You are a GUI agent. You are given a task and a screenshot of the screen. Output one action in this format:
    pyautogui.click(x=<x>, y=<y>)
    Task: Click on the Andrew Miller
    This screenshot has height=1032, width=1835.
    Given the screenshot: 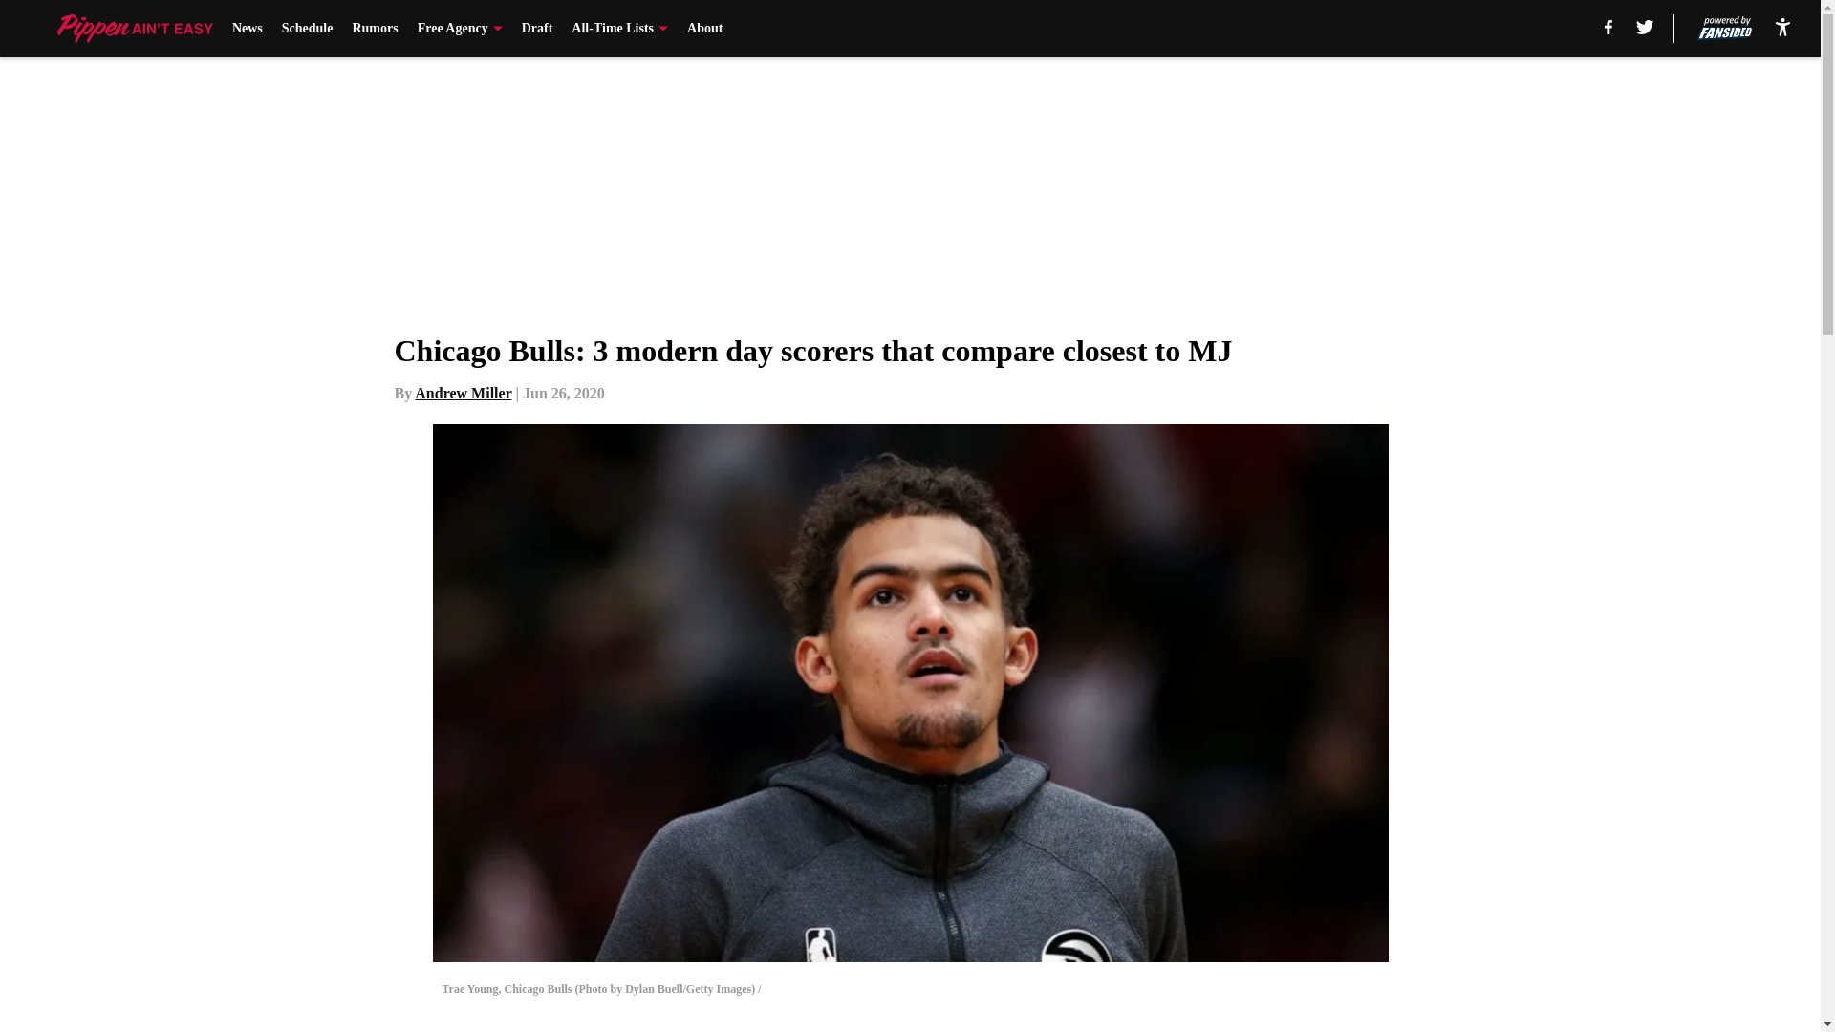 What is the action you would take?
    pyautogui.click(x=463, y=393)
    